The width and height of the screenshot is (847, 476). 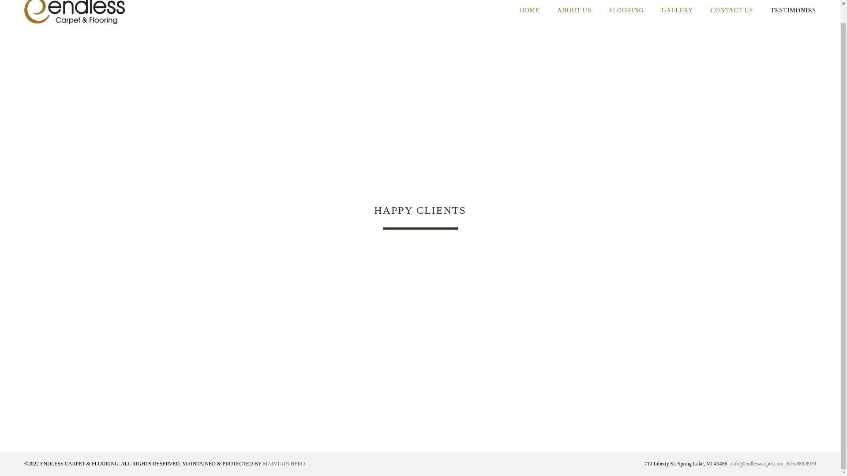 I want to click on 616.889.8939, so click(x=801, y=464).